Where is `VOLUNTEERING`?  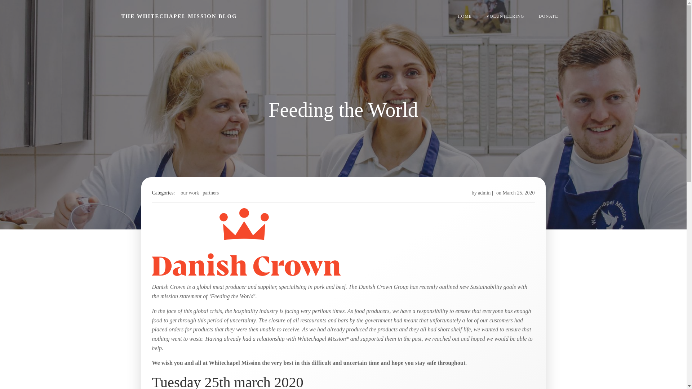 VOLUNTEERING is located at coordinates (505, 16).